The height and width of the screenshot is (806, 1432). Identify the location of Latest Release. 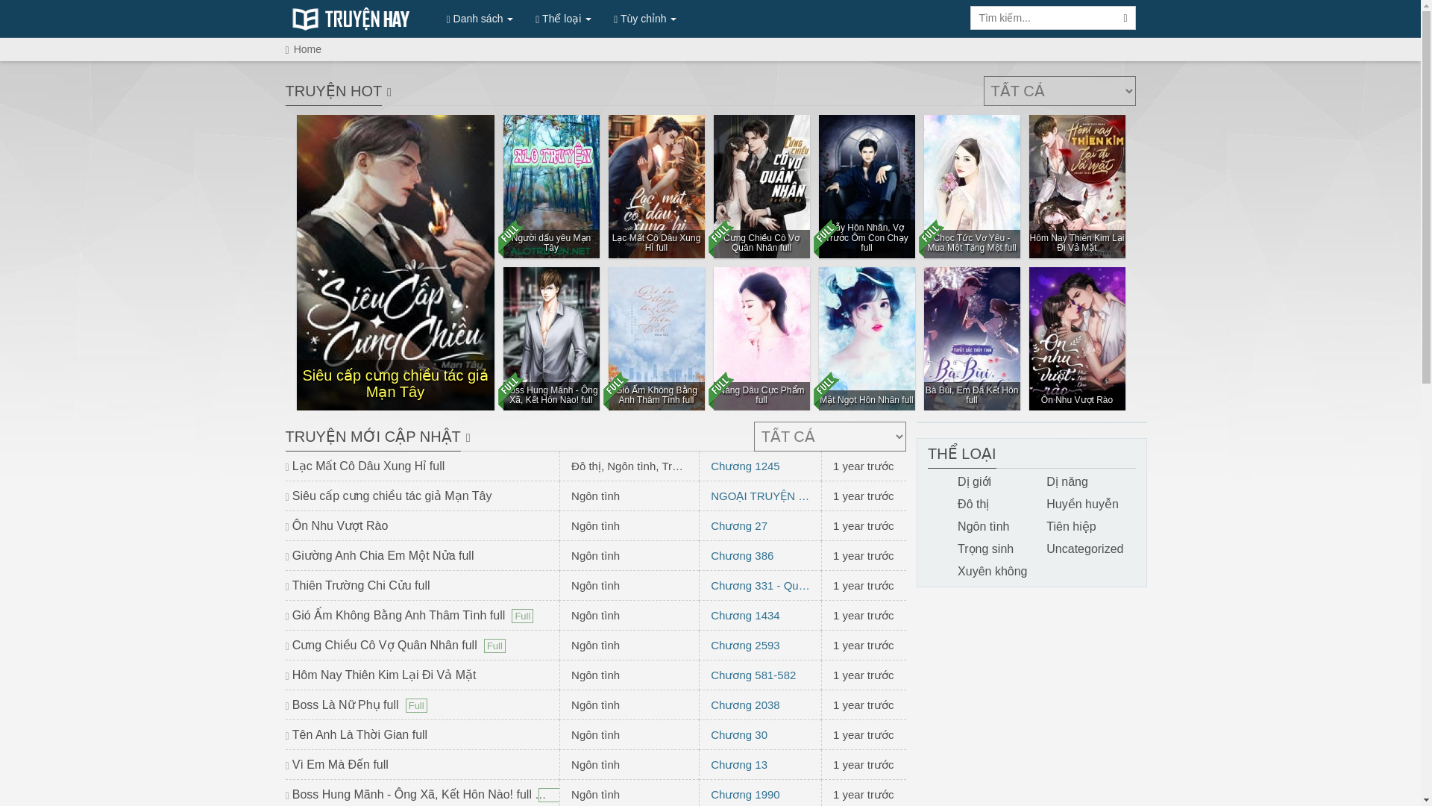
(372, 436).